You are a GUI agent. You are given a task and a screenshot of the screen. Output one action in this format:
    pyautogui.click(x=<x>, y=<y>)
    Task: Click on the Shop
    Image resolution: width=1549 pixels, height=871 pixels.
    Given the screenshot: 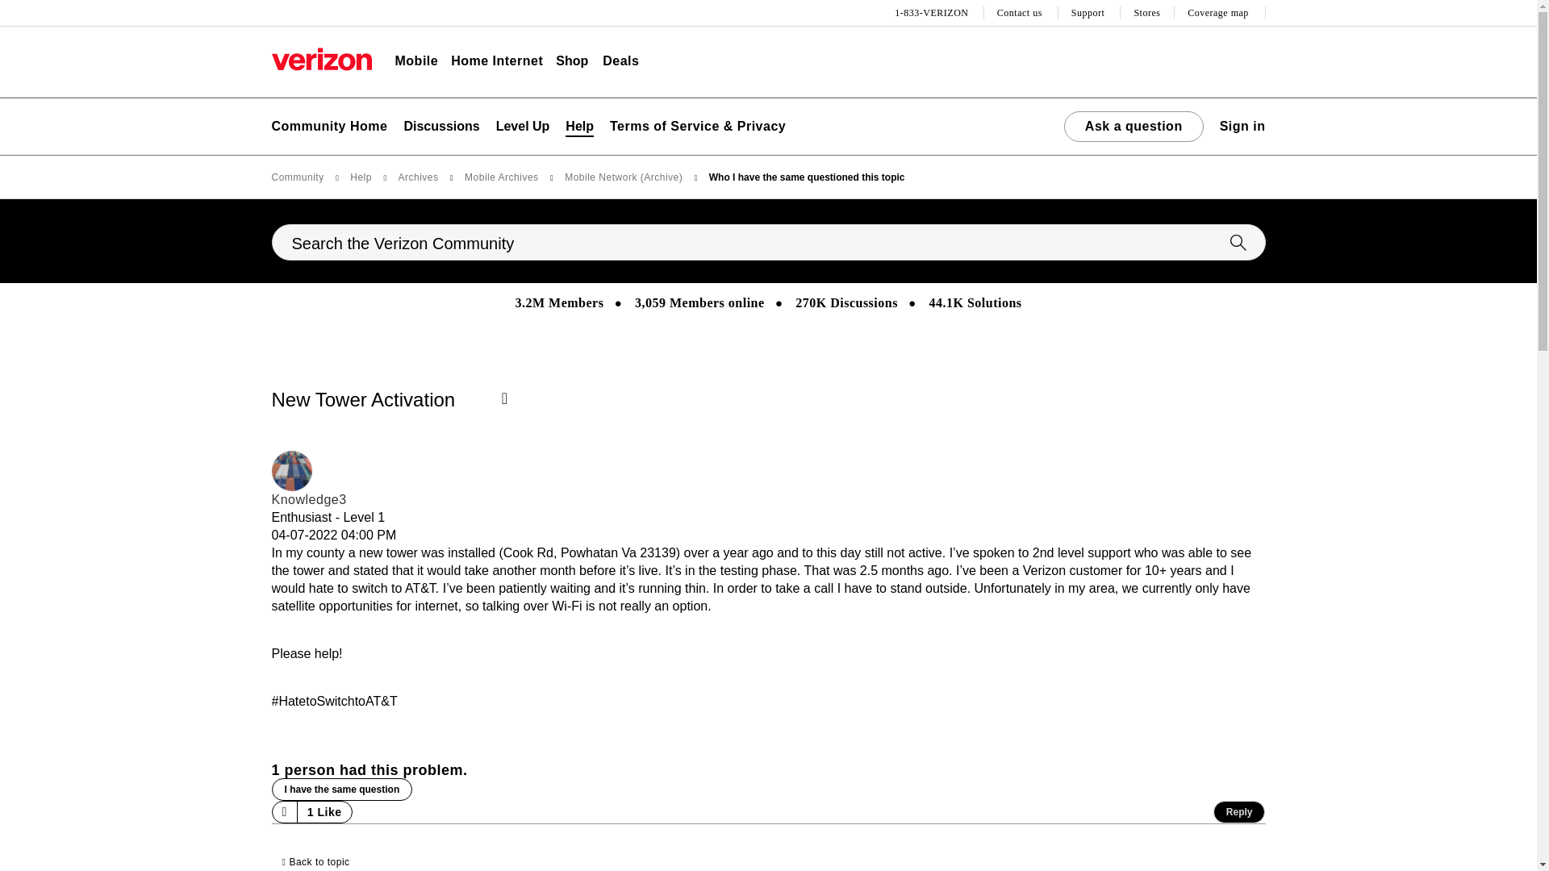 What is the action you would take?
    pyautogui.click(x=572, y=61)
    